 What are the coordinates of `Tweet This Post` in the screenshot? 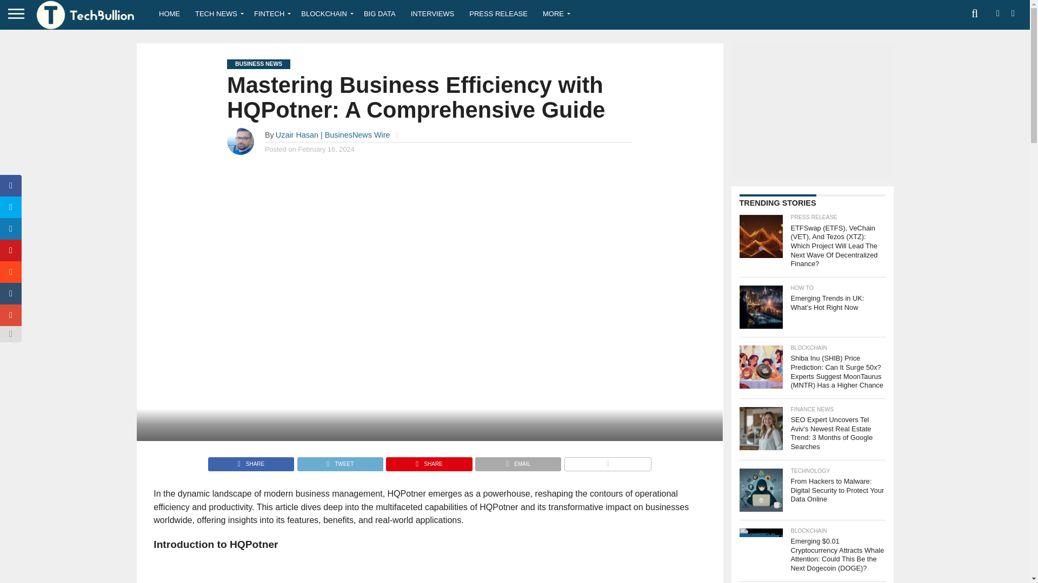 It's located at (340, 461).